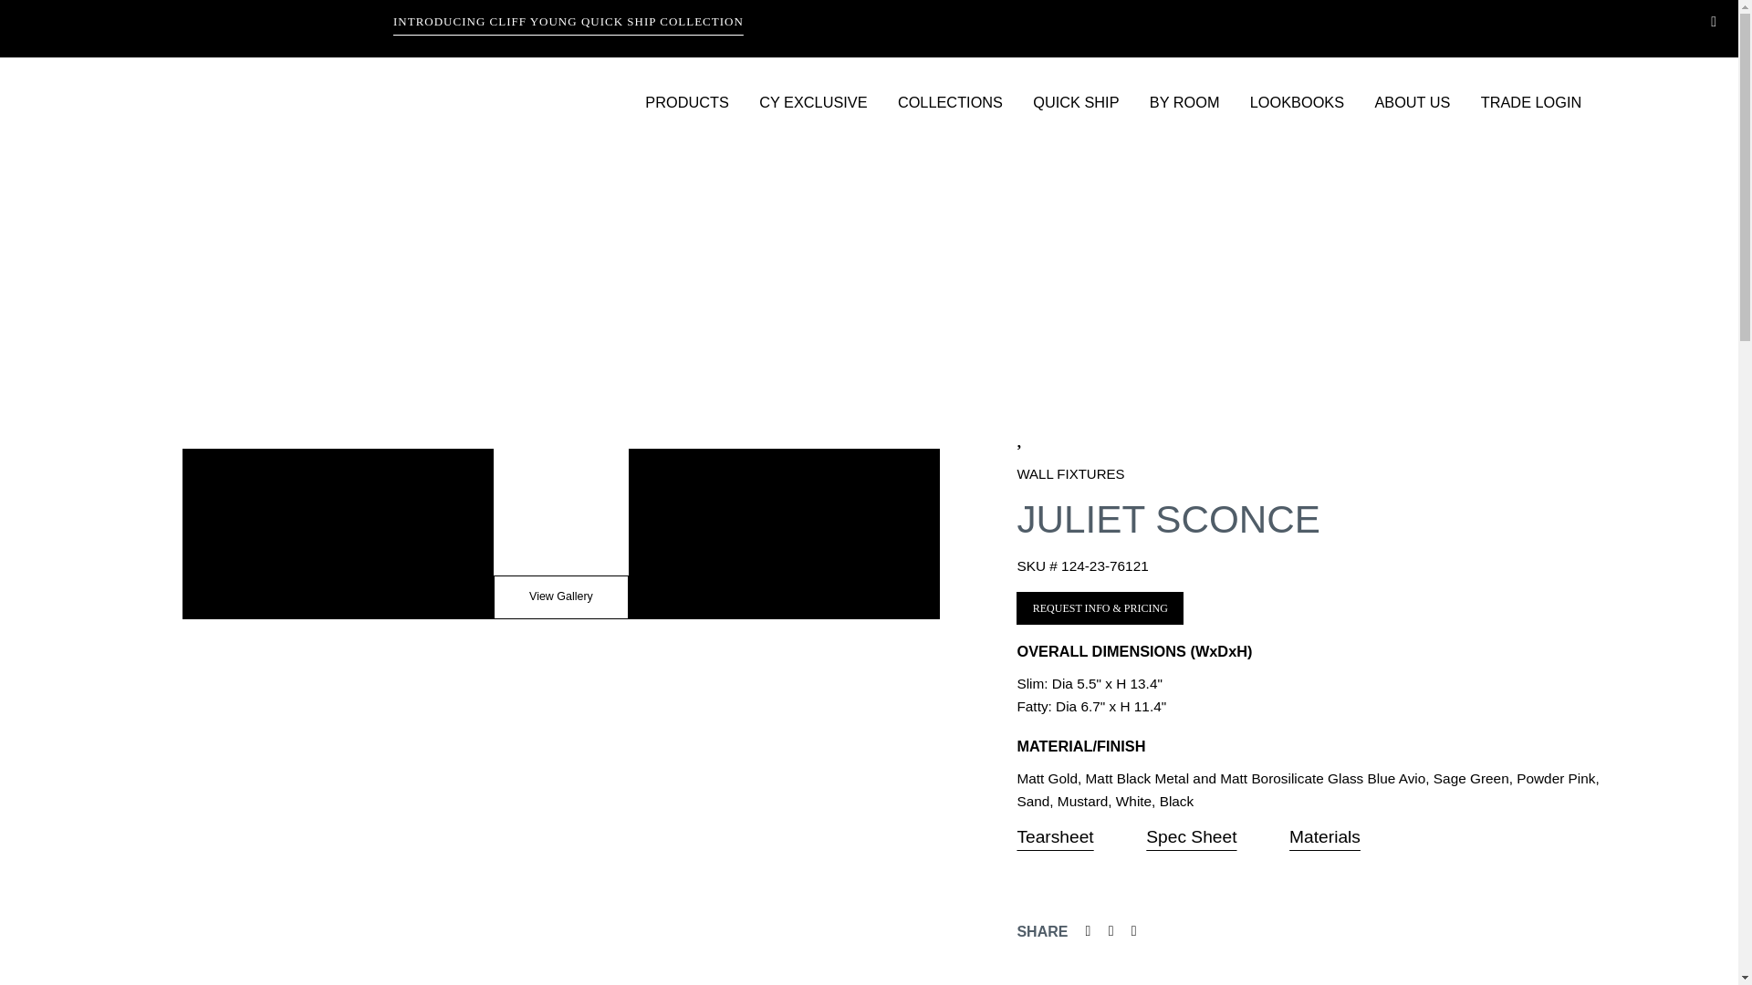 This screenshot has height=985, width=1752. Describe the element at coordinates (1100, 607) in the screenshot. I see `Juliet Sconce` at that location.